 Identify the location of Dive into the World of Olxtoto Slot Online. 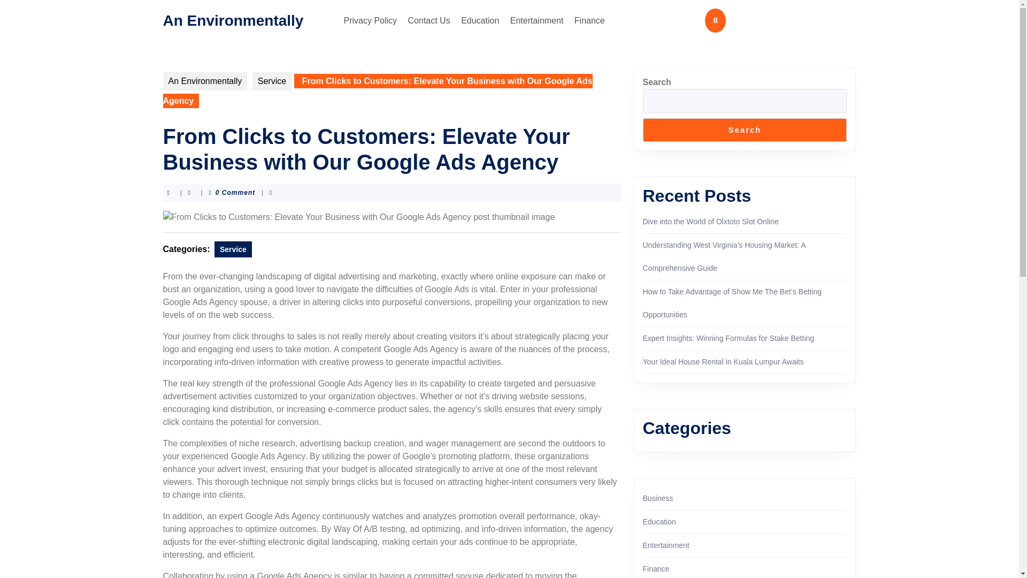
(710, 222).